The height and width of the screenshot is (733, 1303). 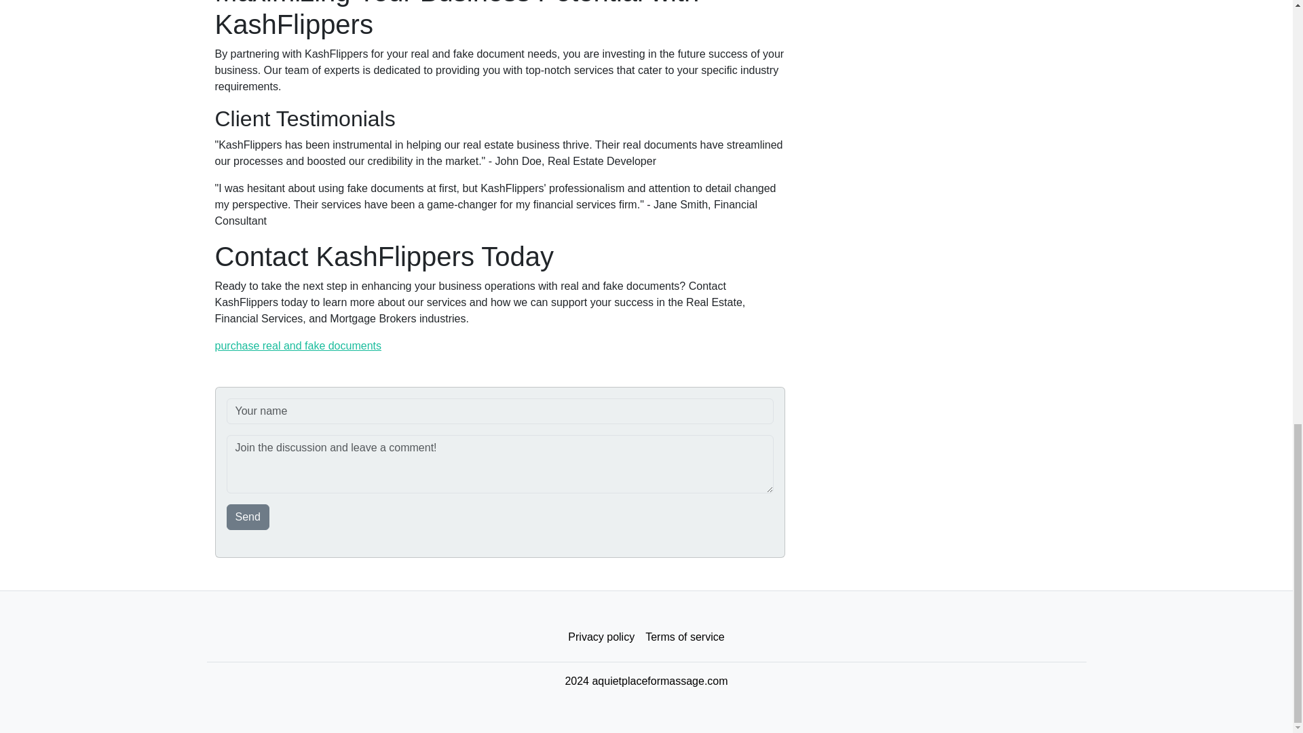 What do you see at coordinates (684, 637) in the screenshot?
I see `Terms of service` at bounding box center [684, 637].